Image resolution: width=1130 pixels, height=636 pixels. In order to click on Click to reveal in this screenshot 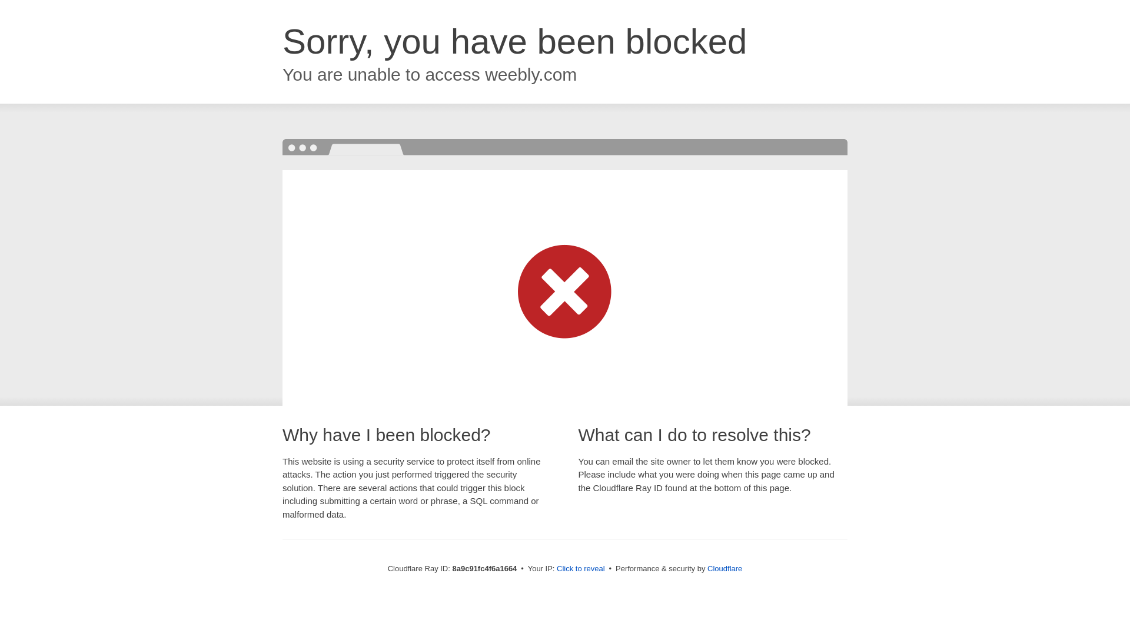, I will do `click(580, 569)`.